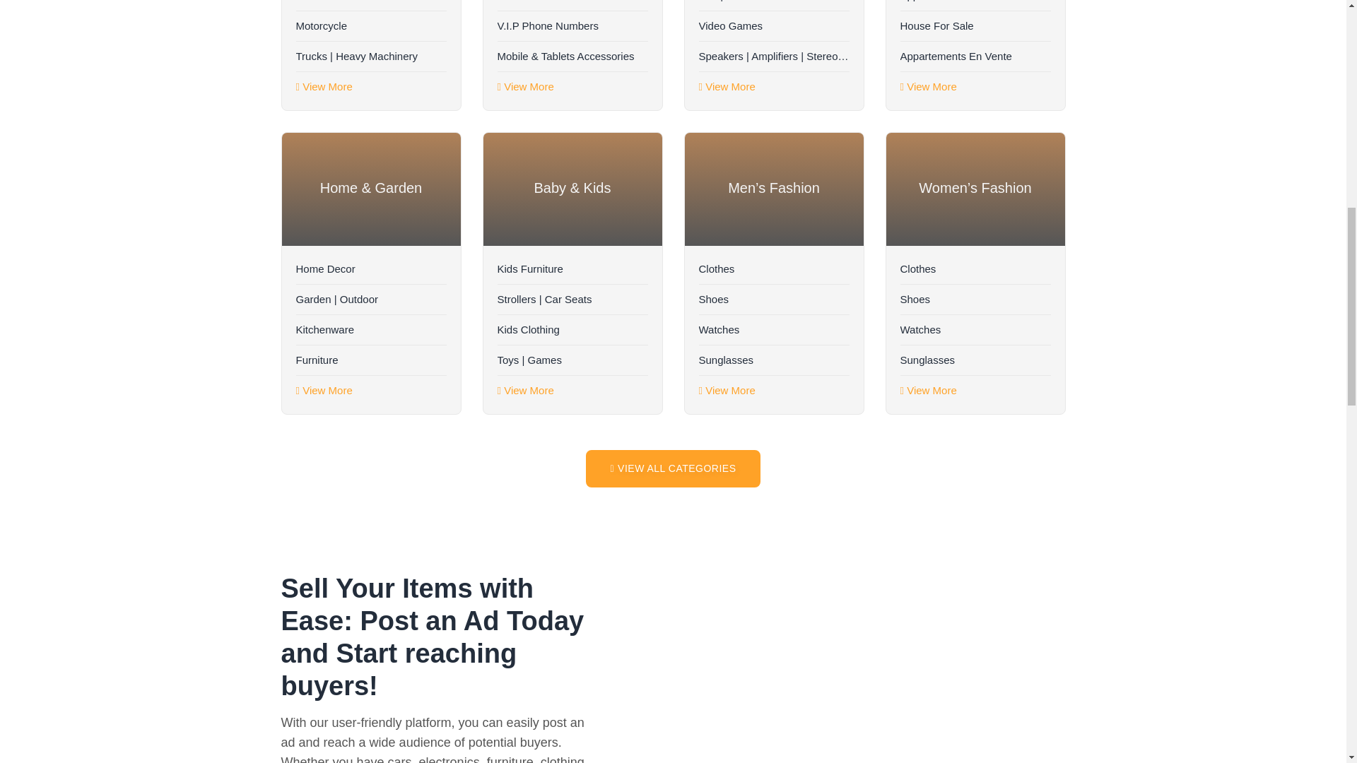  What do you see at coordinates (370, 26) in the screenshot?
I see `Motorcycle` at bounding box center [370, 26].